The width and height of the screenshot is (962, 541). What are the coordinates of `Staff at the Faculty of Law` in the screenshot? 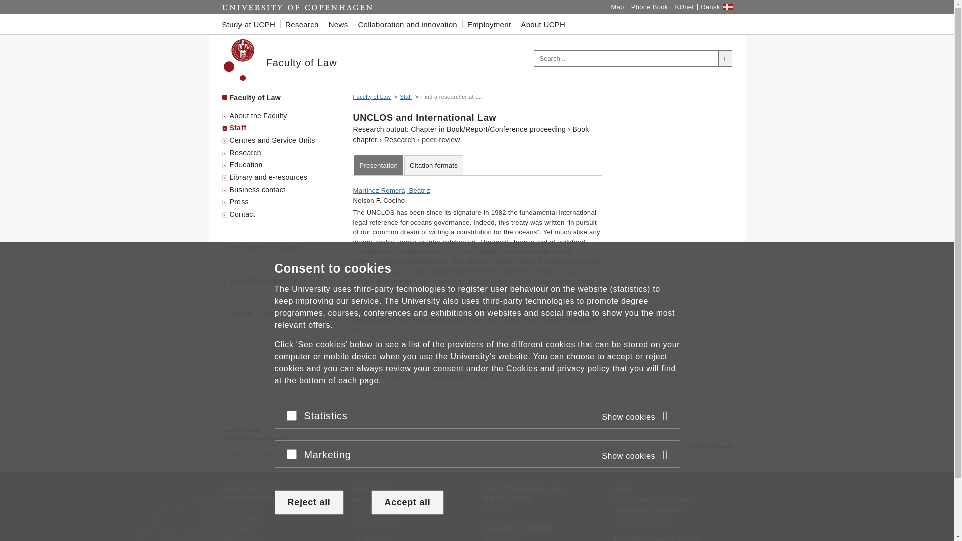 It's located at (406, 96).